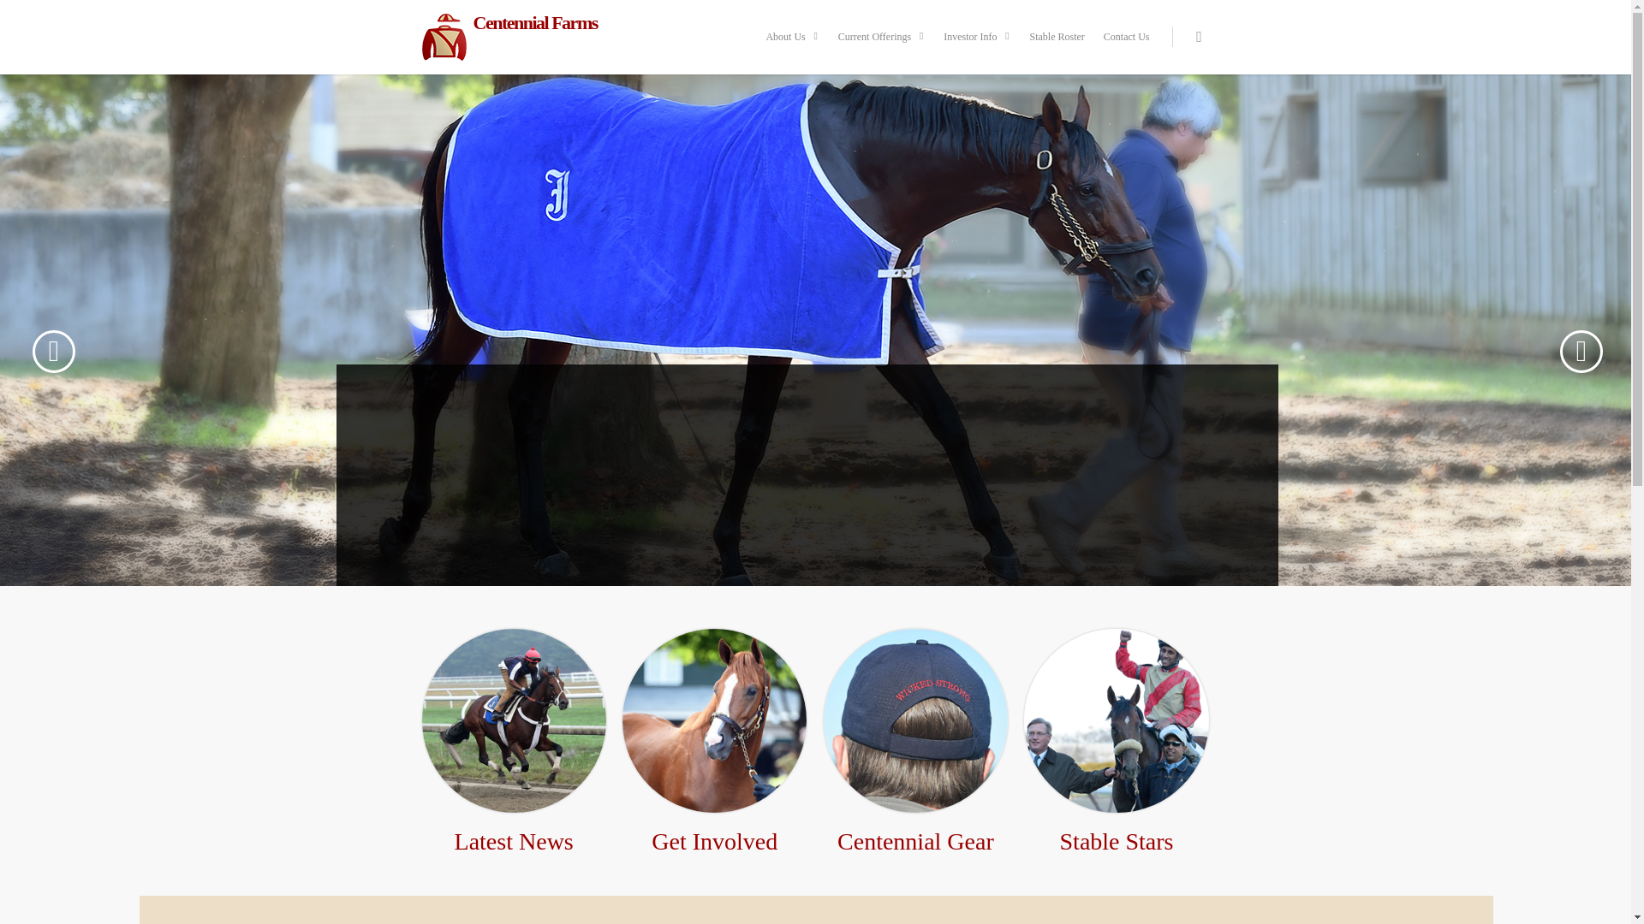 The width and height of the screenshot is (1644, 924). I want to click on Centennial Farms, so click(509, 38).